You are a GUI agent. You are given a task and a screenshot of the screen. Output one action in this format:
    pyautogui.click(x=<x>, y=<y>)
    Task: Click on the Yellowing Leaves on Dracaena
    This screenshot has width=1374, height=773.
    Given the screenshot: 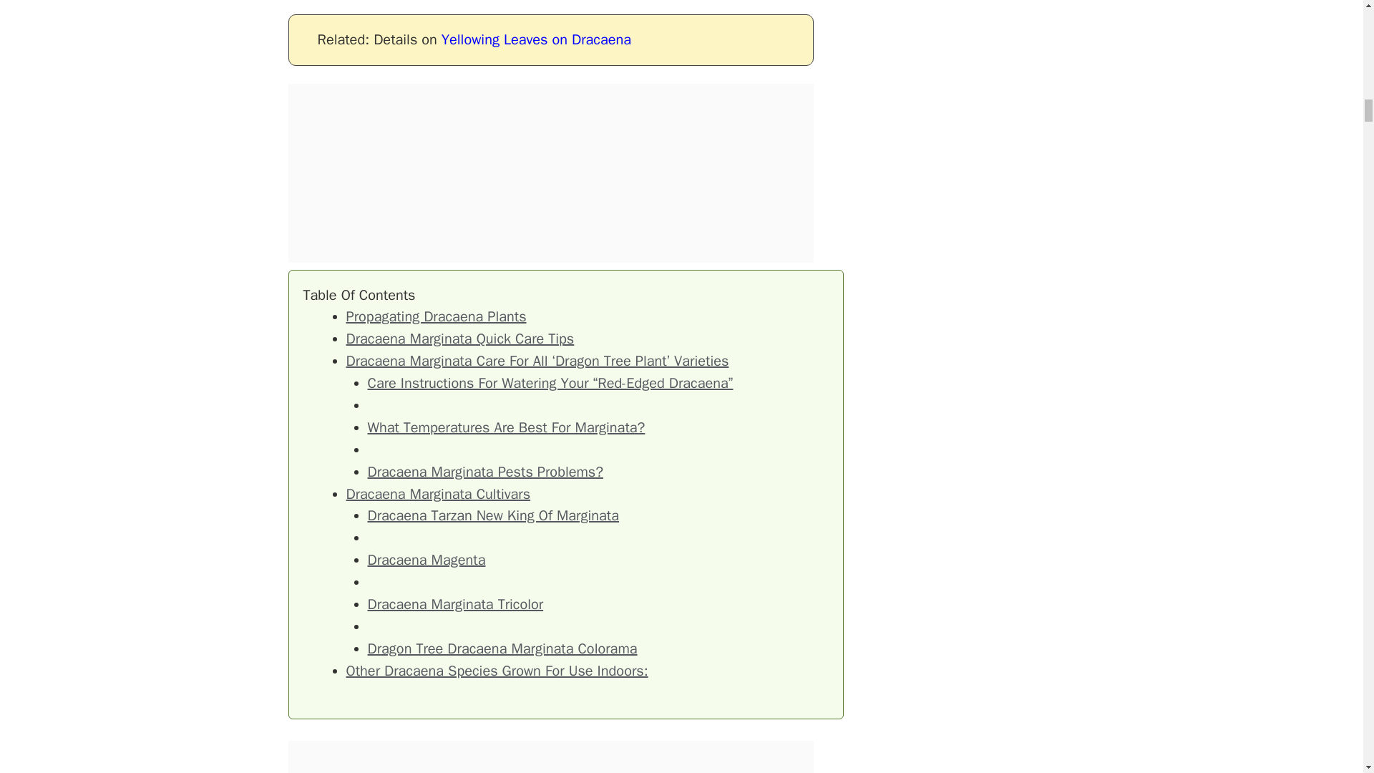 What is the action you would take?
    pyautogui.click(x=535, y=40)
    